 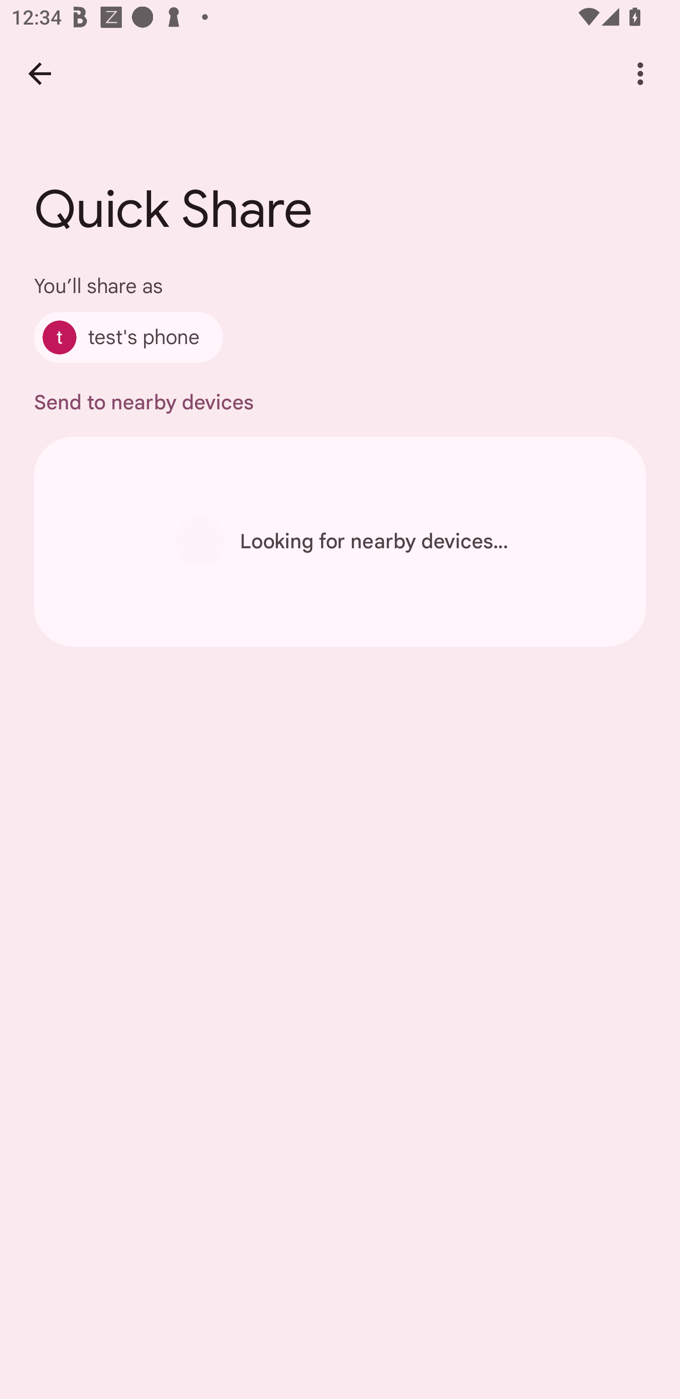 I want to click on More, so click(x=640, y=73).